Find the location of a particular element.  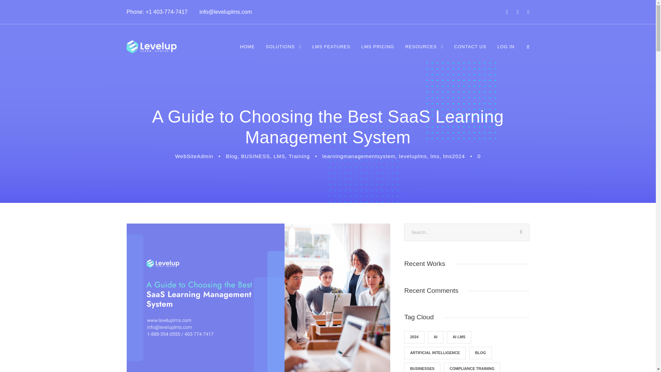

leveluplms is located at coordinates (413, 156).